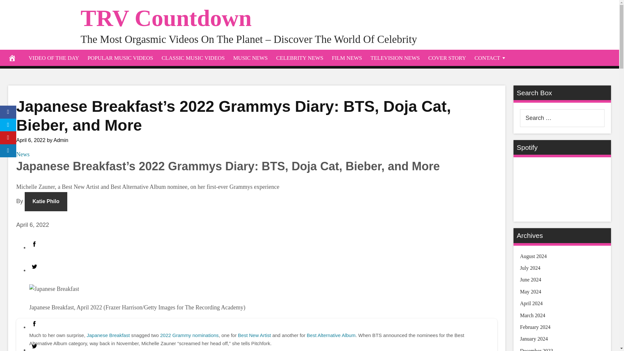 The image size is (624, 351). I want to click on CLASSIC MUSIC VIDEOS, so click(193, 58).